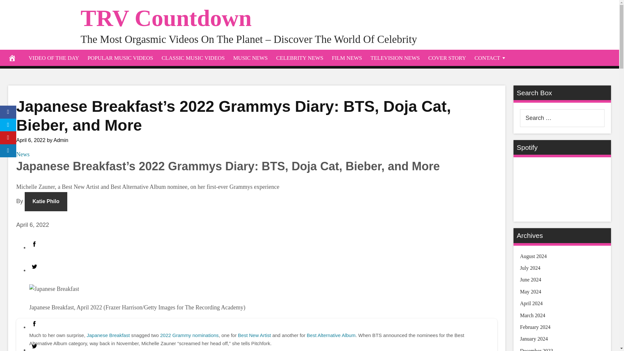 The image size is (624, 351). I want to click on CLASSIC MUSIC VIDEOS, so click(193, 58).